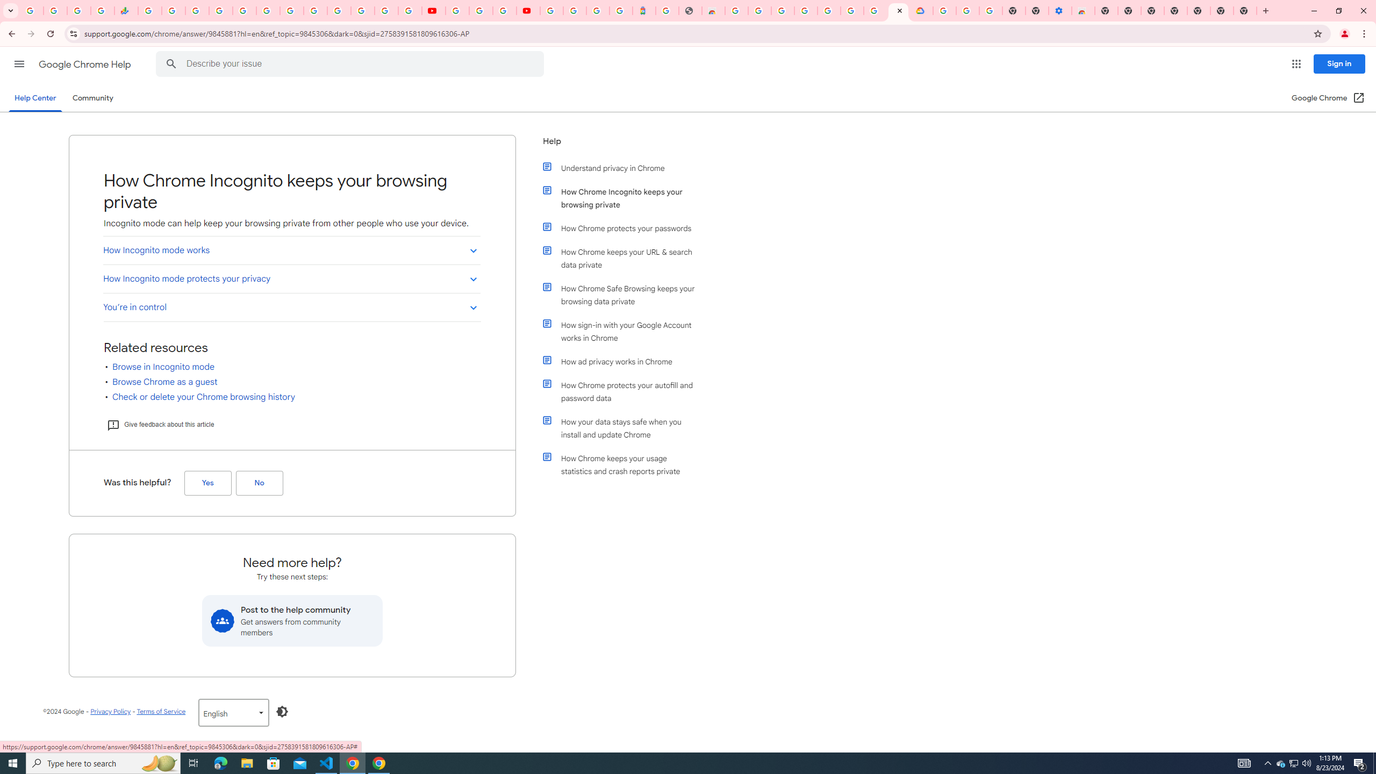 The width and height of the screenshot is (1376, 774). What do you see at coordinates (625, 295) in the screenshot?
I see `How Chrome Safe Browsing keeps your browsing data private` at bounding box center [625, 295].